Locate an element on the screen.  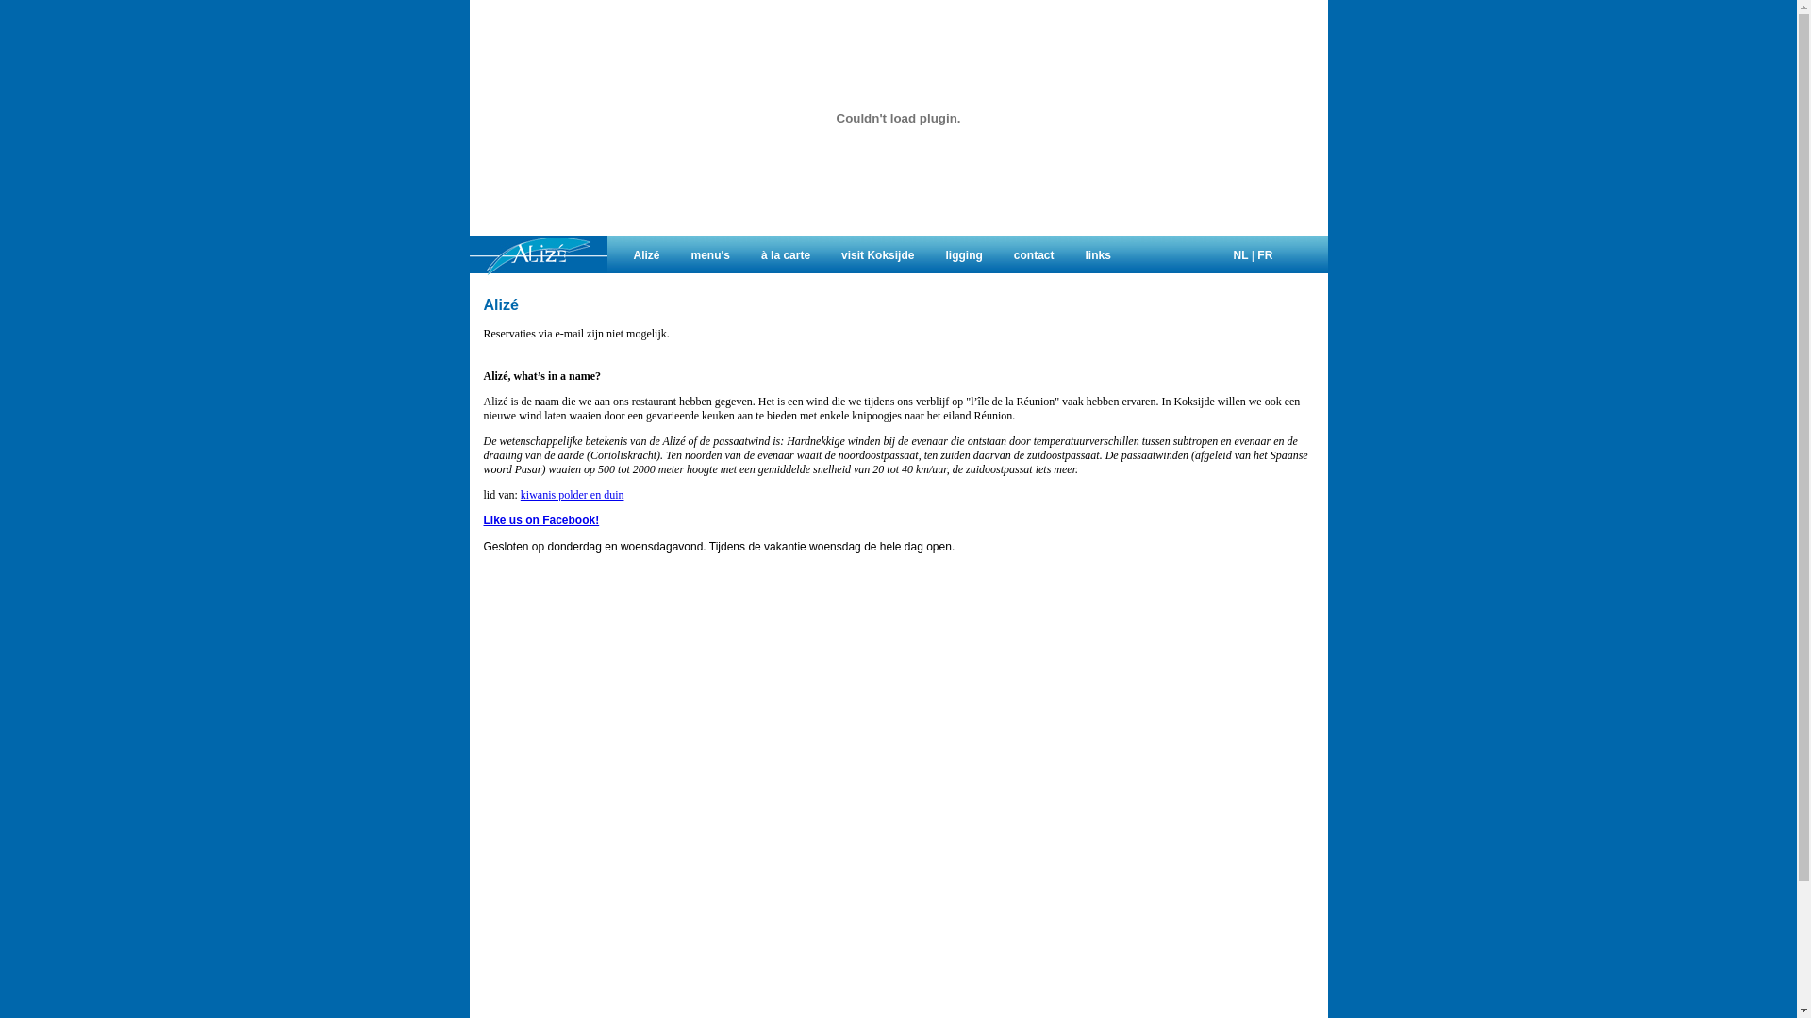
contact is located at coordinates (1034, 255).